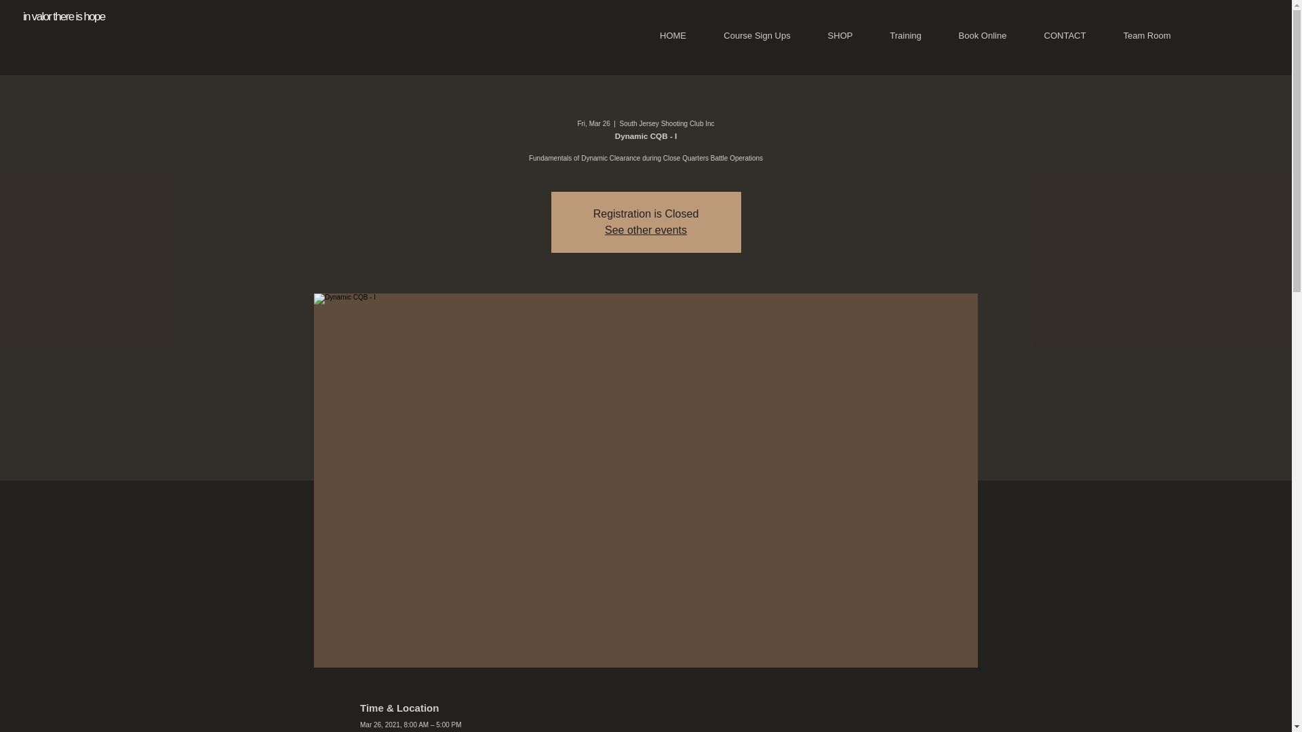 This screenshot has width=1302, height=732. What do you see at coordinates (64, 16) in the screenshot?
I see `in valor there is hope` at bounding box center [64, 16].